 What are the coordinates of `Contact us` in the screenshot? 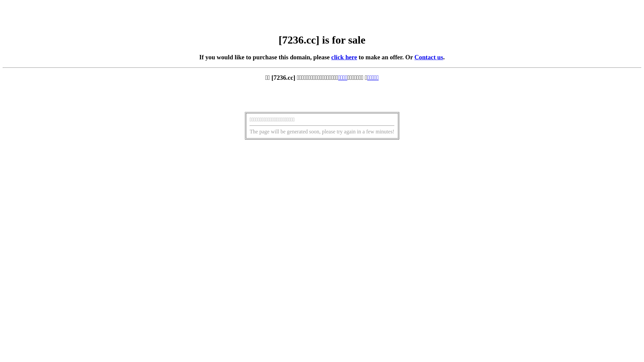 It's located at (429, 57).